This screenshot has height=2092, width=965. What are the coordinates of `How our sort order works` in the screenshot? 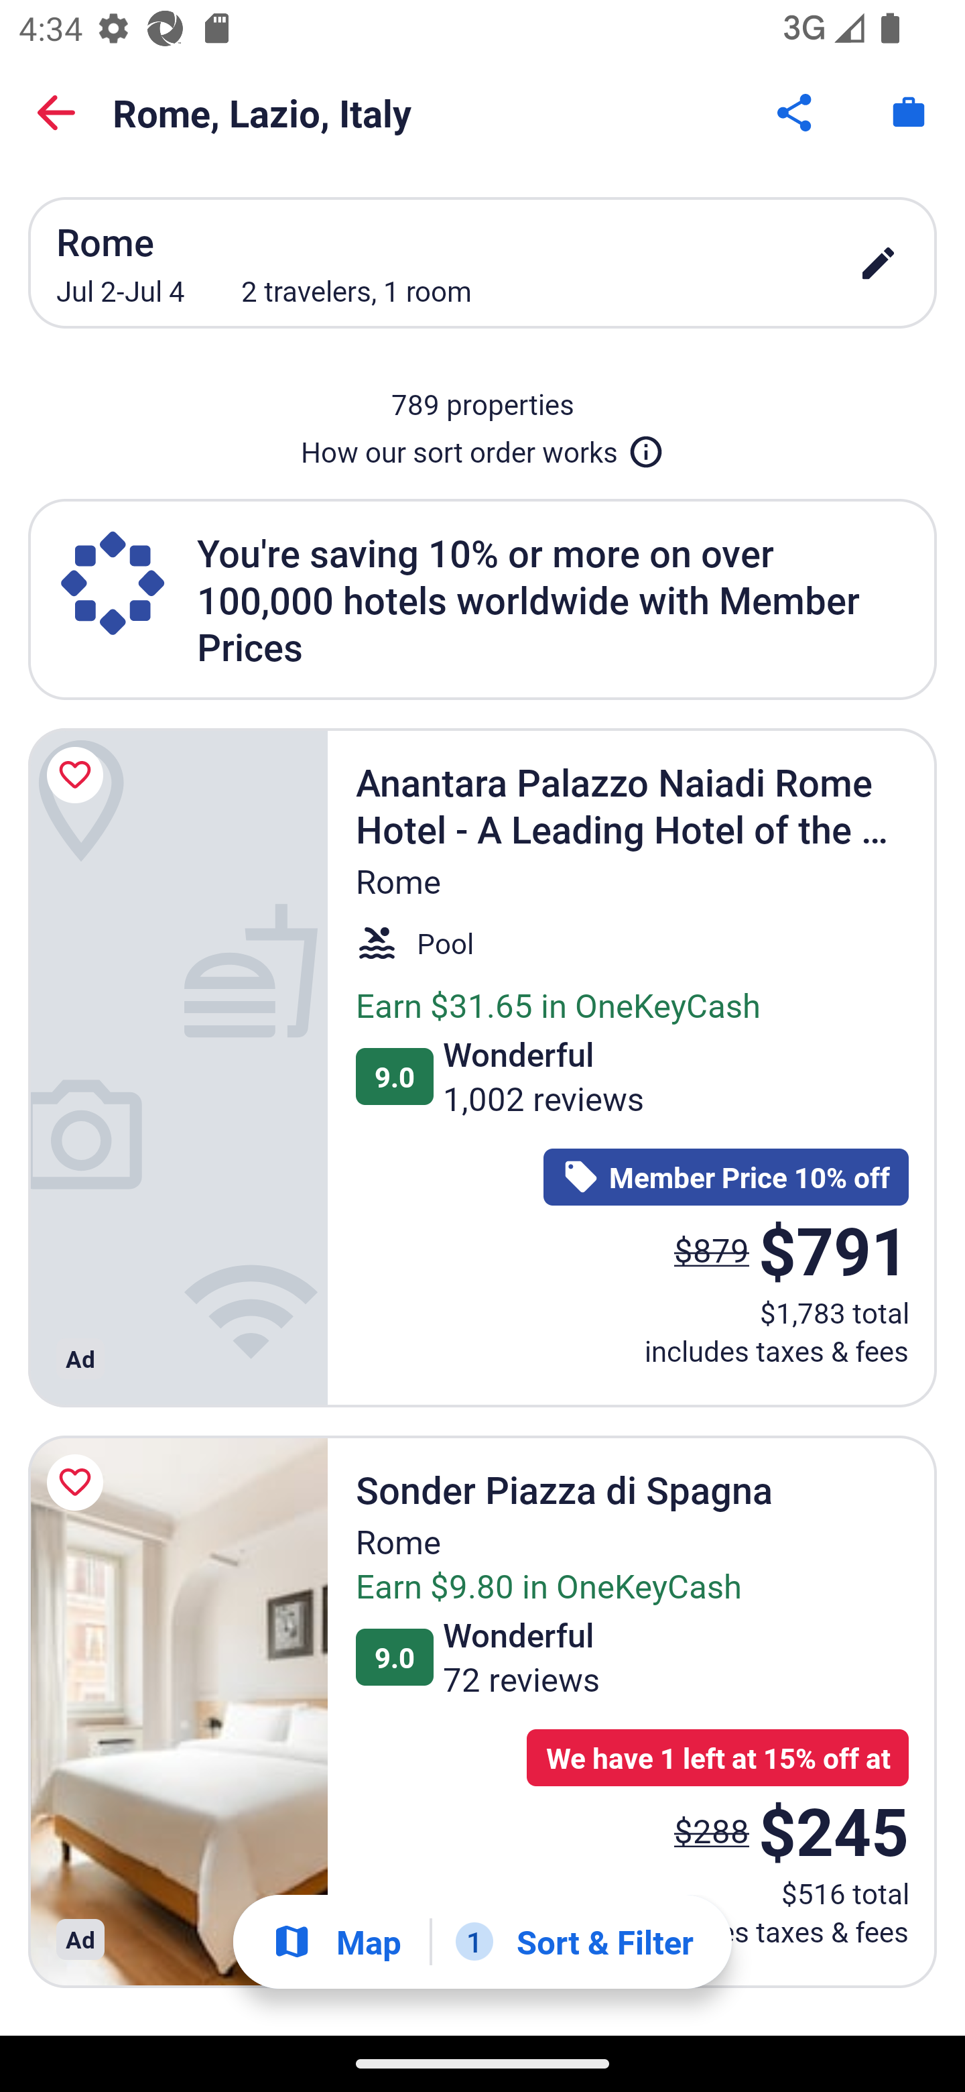 It's located at (482, 447).